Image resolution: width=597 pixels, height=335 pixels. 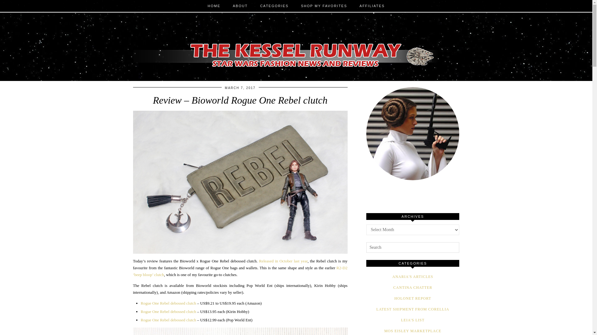 I want to click on Bioworld x Star Wars Rogue One Rebel debossed clutch, so click(x=240, y=331).